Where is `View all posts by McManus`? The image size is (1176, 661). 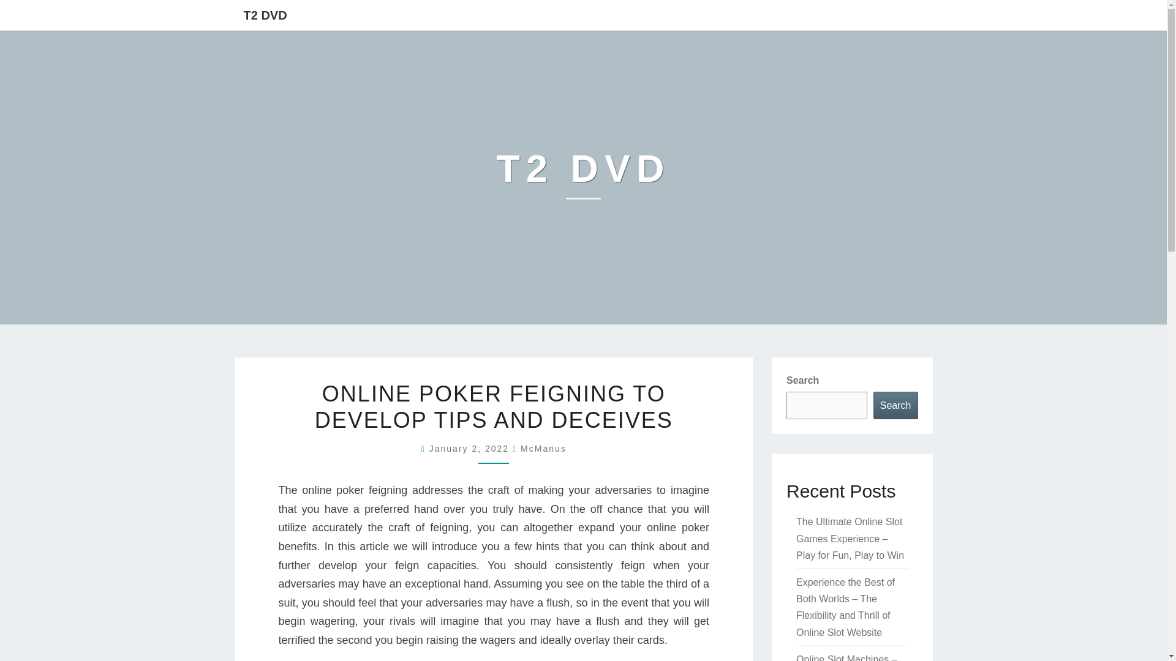
View all posts by McManus is located at coordinates (544, 448).